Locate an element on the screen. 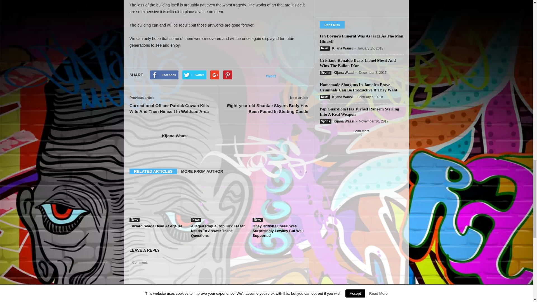 Image resolution: width=537 pixels, height=302 pixels. Edward Seaga Dead At Age 89 is located at coordinates (156, 226).